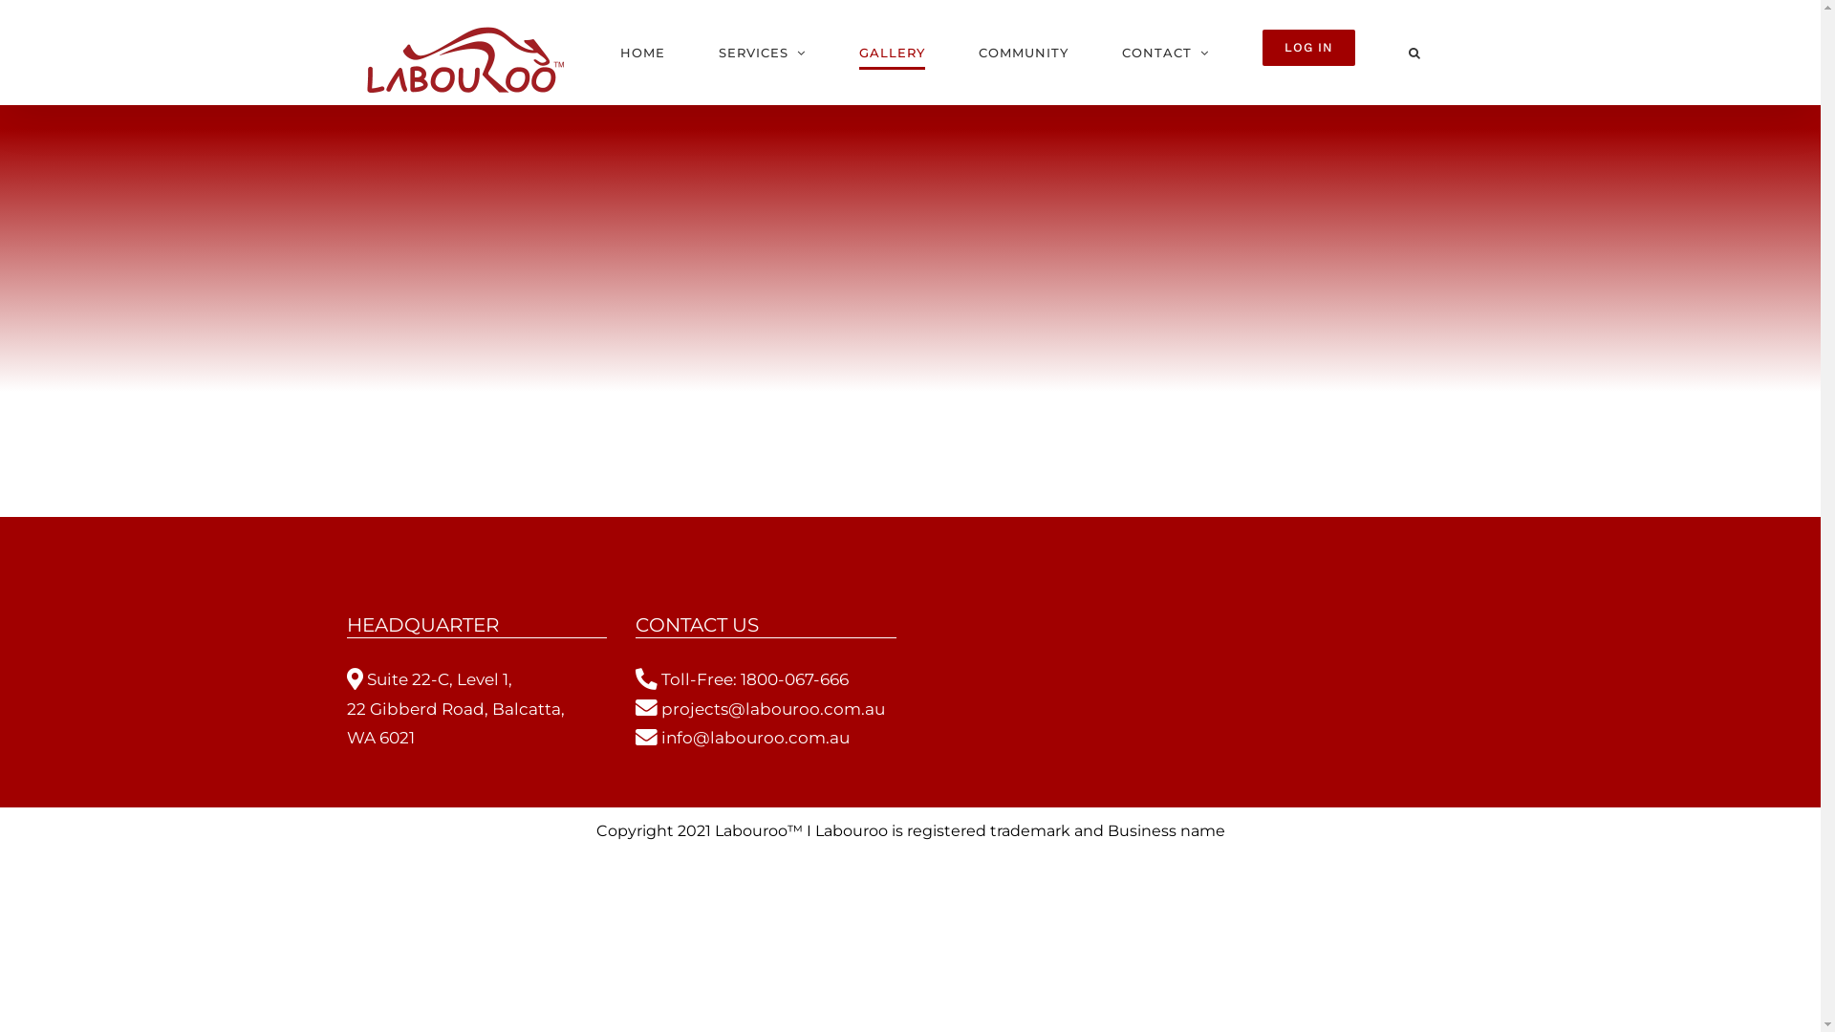  What do you see at coordinates (642, 53) in the screenshot?
I see `HOME` at bounding box center [642, 53].